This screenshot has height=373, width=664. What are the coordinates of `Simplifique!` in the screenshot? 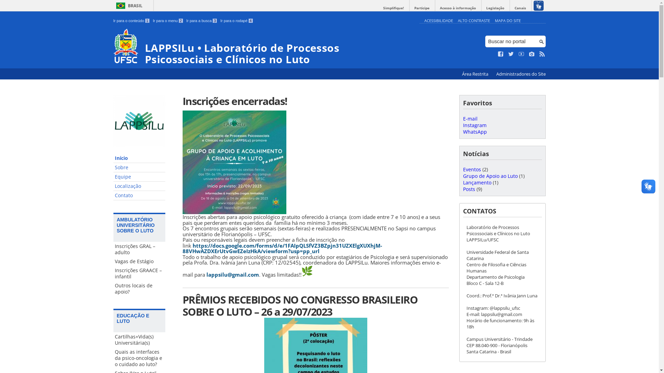 It's located at (394, 8).